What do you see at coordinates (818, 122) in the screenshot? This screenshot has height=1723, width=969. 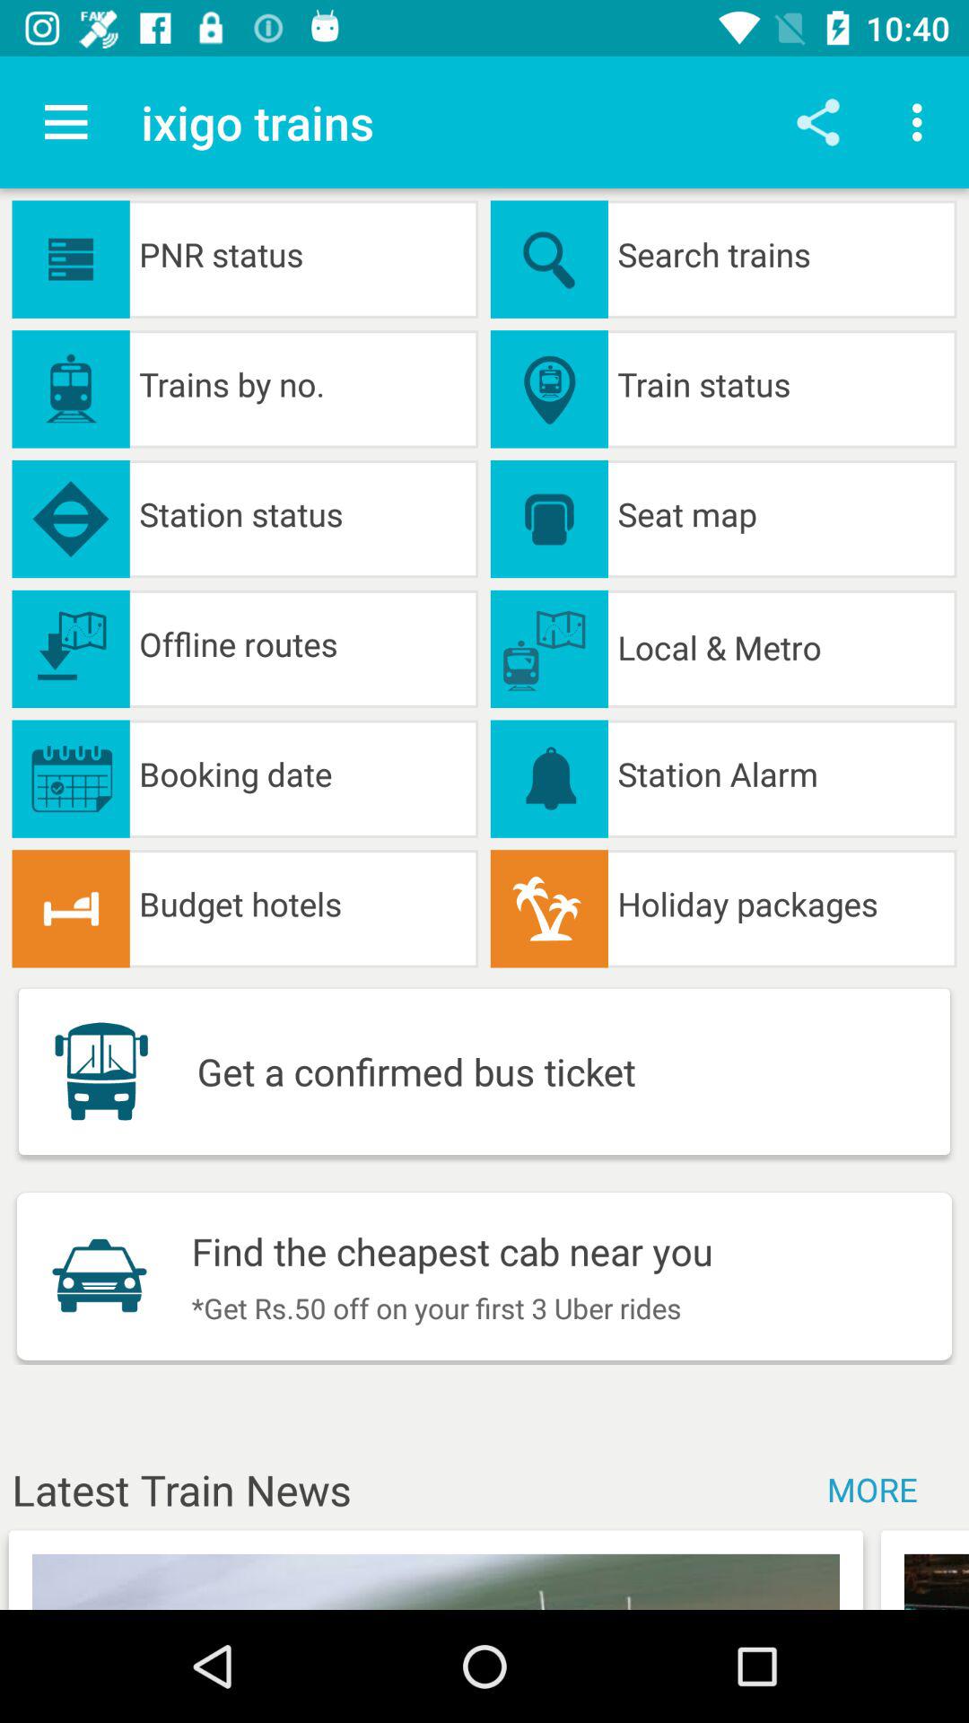 I see `share information` at bounding box center [818, 122].